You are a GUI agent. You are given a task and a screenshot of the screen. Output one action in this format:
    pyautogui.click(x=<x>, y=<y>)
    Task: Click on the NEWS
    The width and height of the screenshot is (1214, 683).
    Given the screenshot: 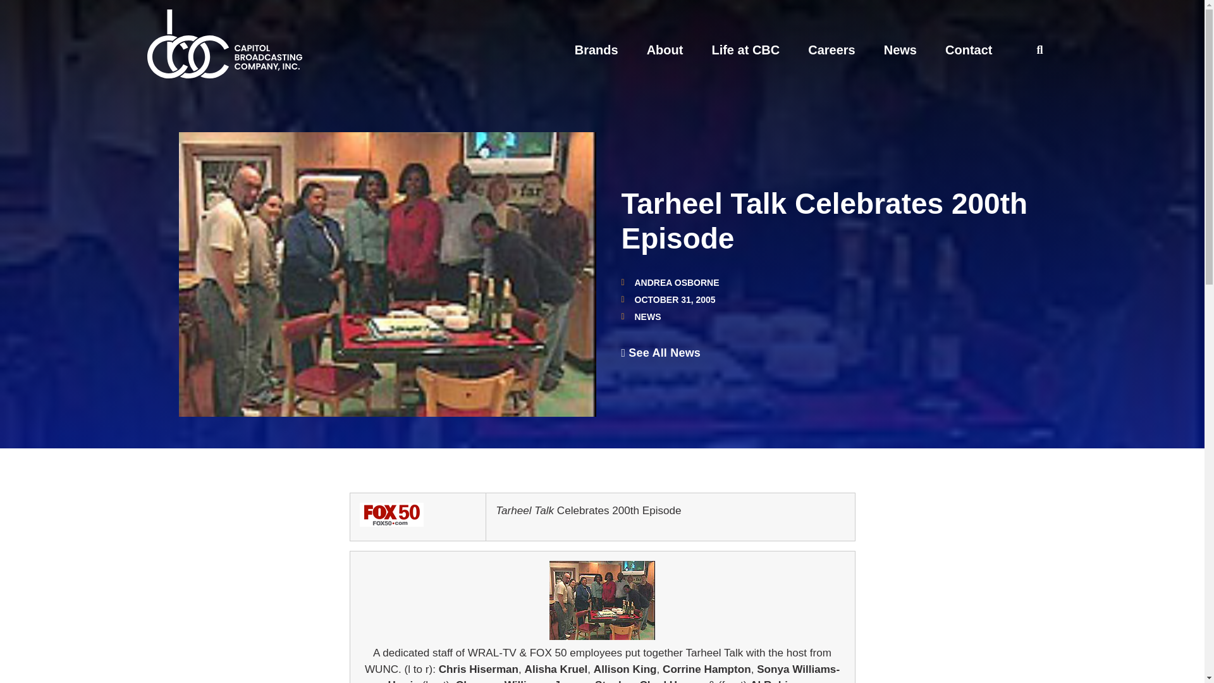 What is the action you would take?
    pyautogui.click(x=648, y=316)
    